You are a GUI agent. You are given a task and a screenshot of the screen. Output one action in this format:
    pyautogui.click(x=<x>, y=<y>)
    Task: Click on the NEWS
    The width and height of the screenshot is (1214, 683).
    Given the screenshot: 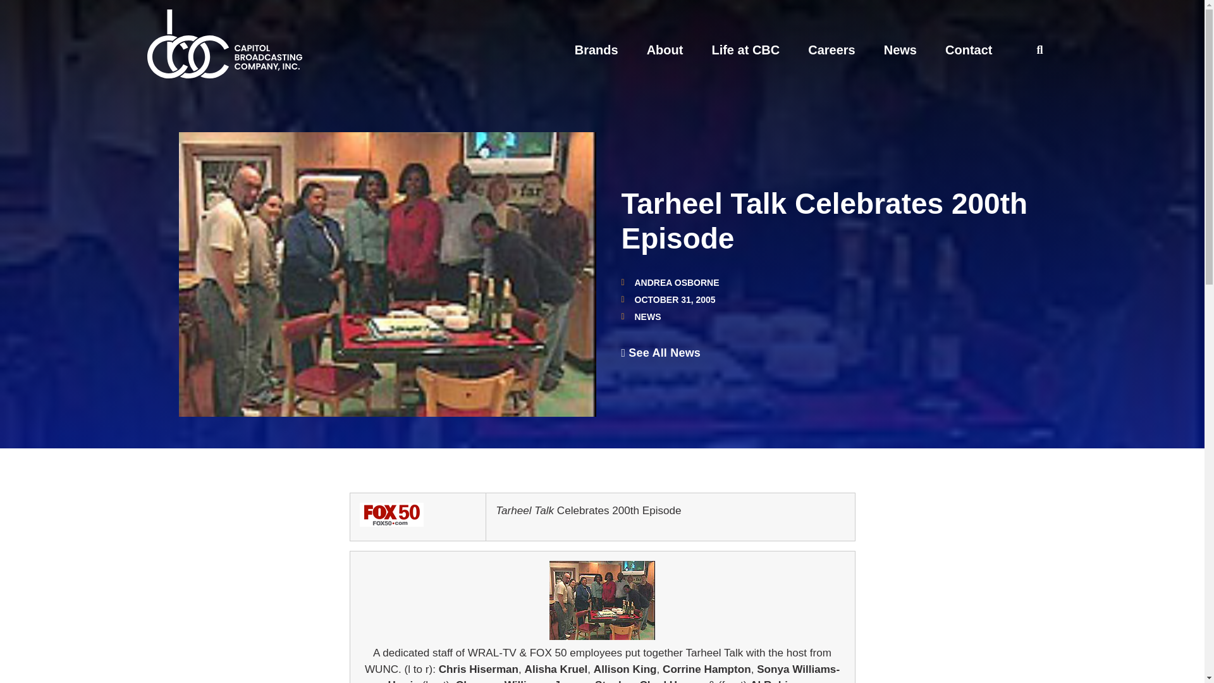 What is the action you would take?
    pyautogui.click(x=648, y=316)
    